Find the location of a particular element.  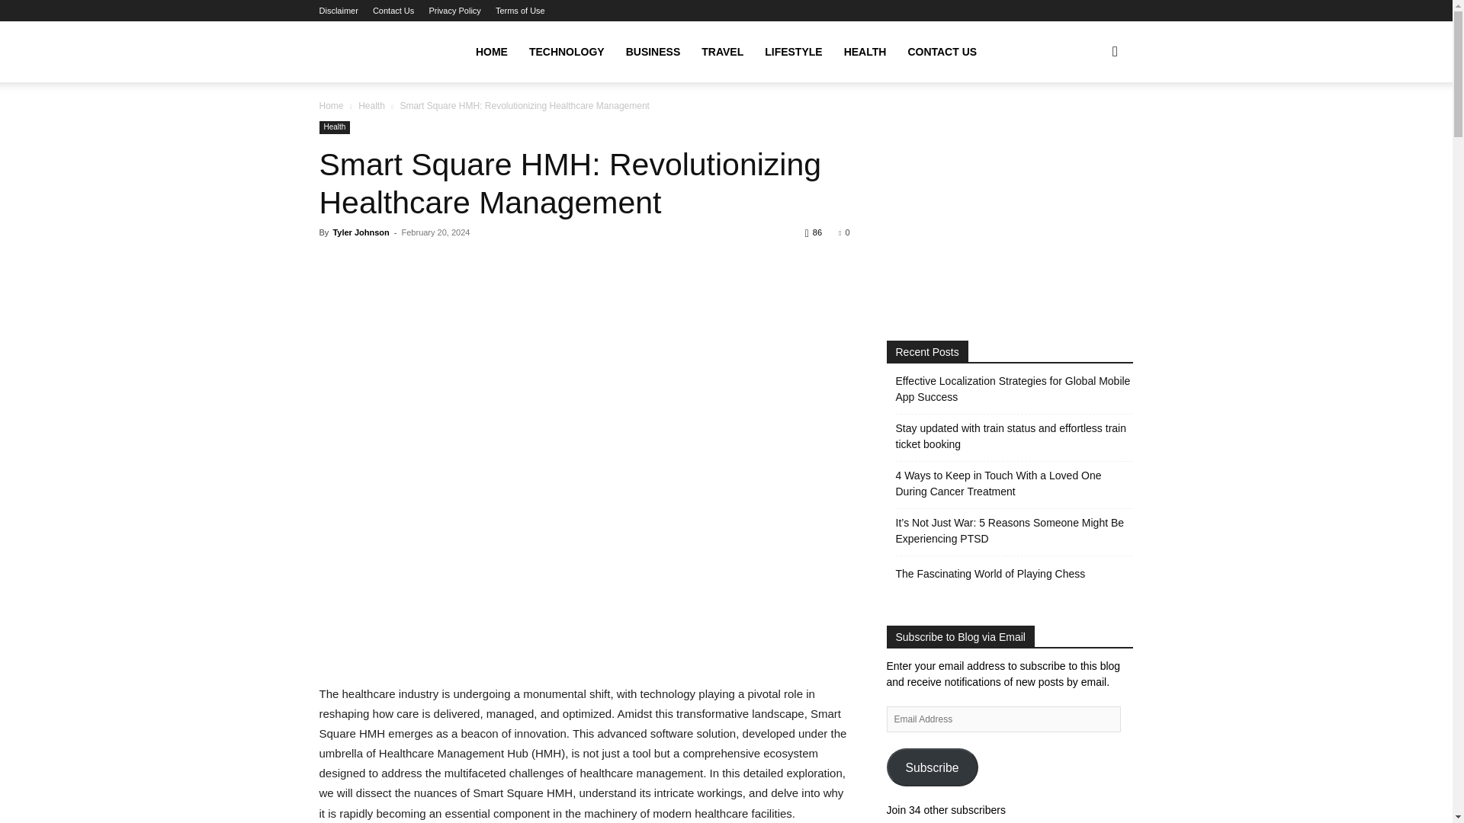

Health is located at coordinates (334, 127).